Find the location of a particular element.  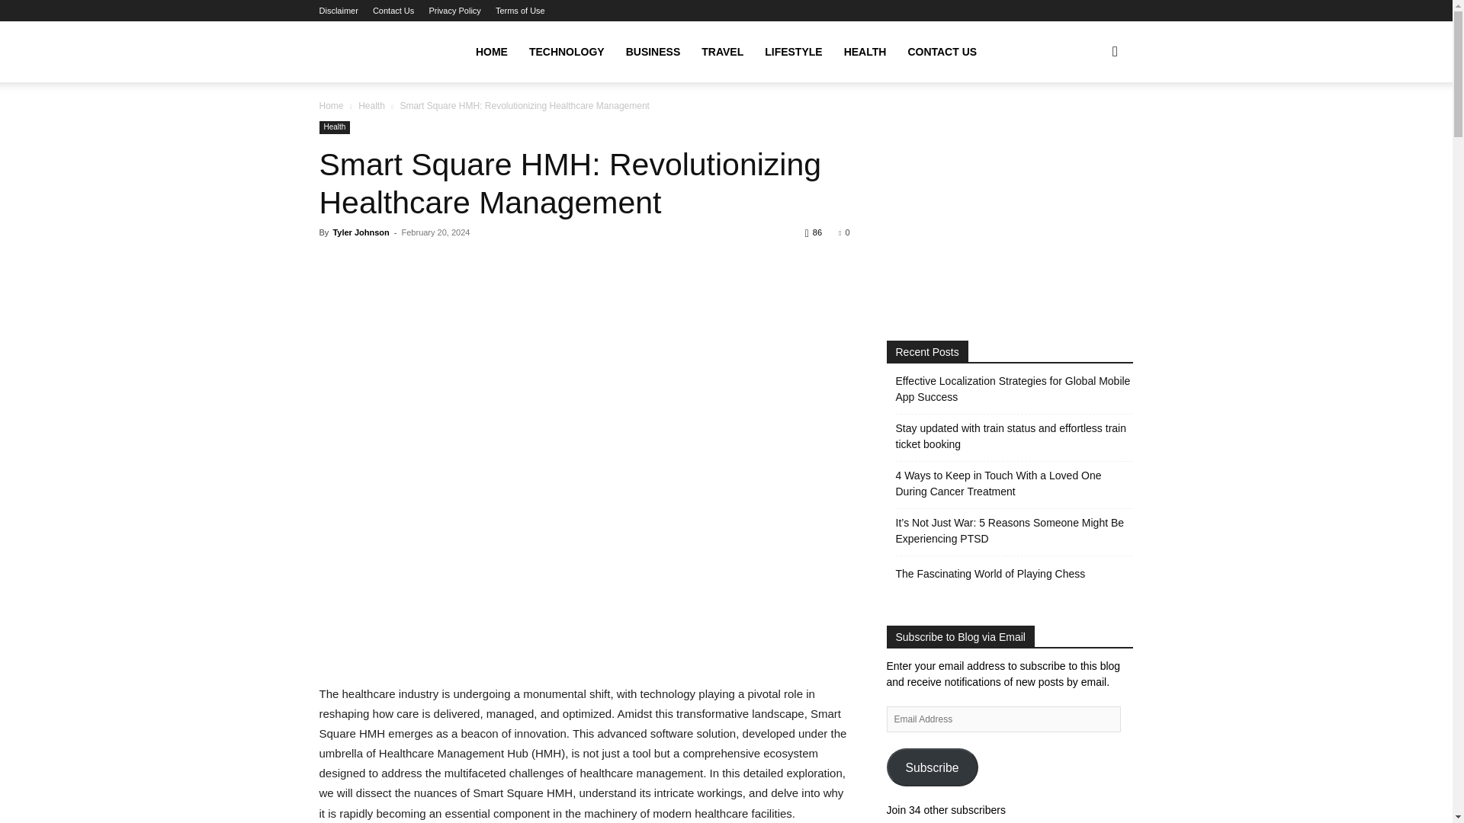

Health is located at coordinates (334, 127).